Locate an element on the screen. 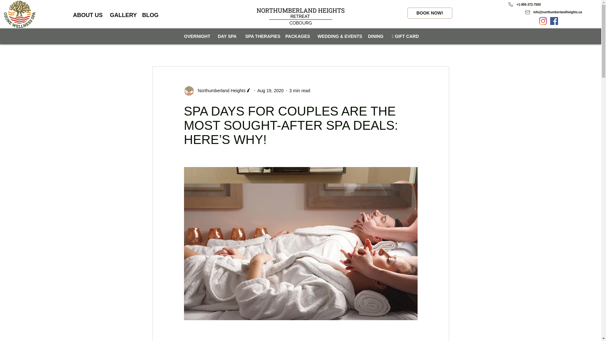  Aug 19, 2020 is located at coordinates (270, 90).